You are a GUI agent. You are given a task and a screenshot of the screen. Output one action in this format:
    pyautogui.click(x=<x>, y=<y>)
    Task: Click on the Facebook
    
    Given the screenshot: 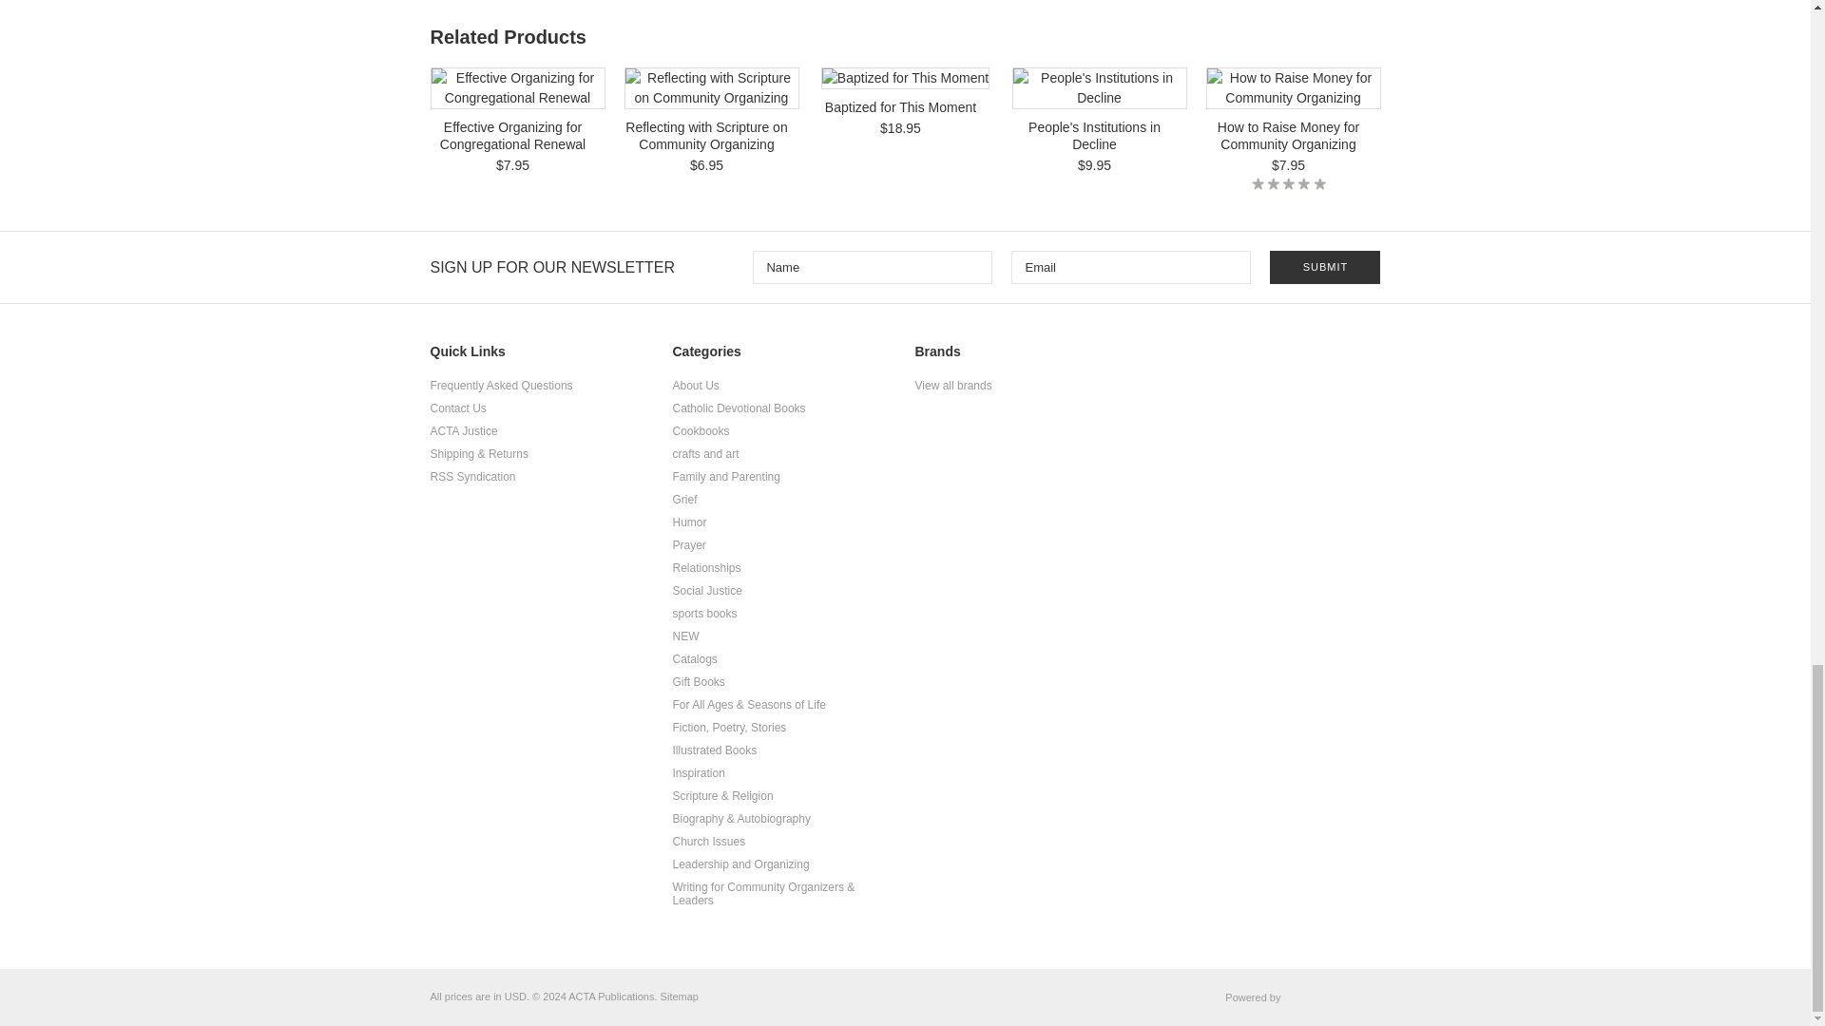 What is the action you would take?
    pyautogui.click(x=1249, y=358)
    